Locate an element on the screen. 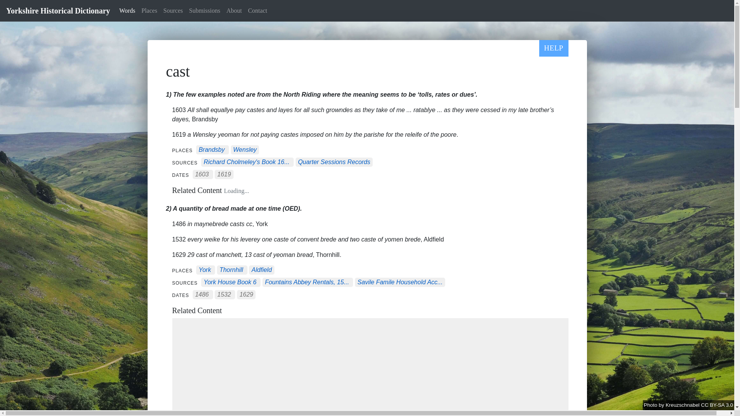 The height and width of the screenshot is (416, 740). Thornhill is located at coordinates (230, 270).